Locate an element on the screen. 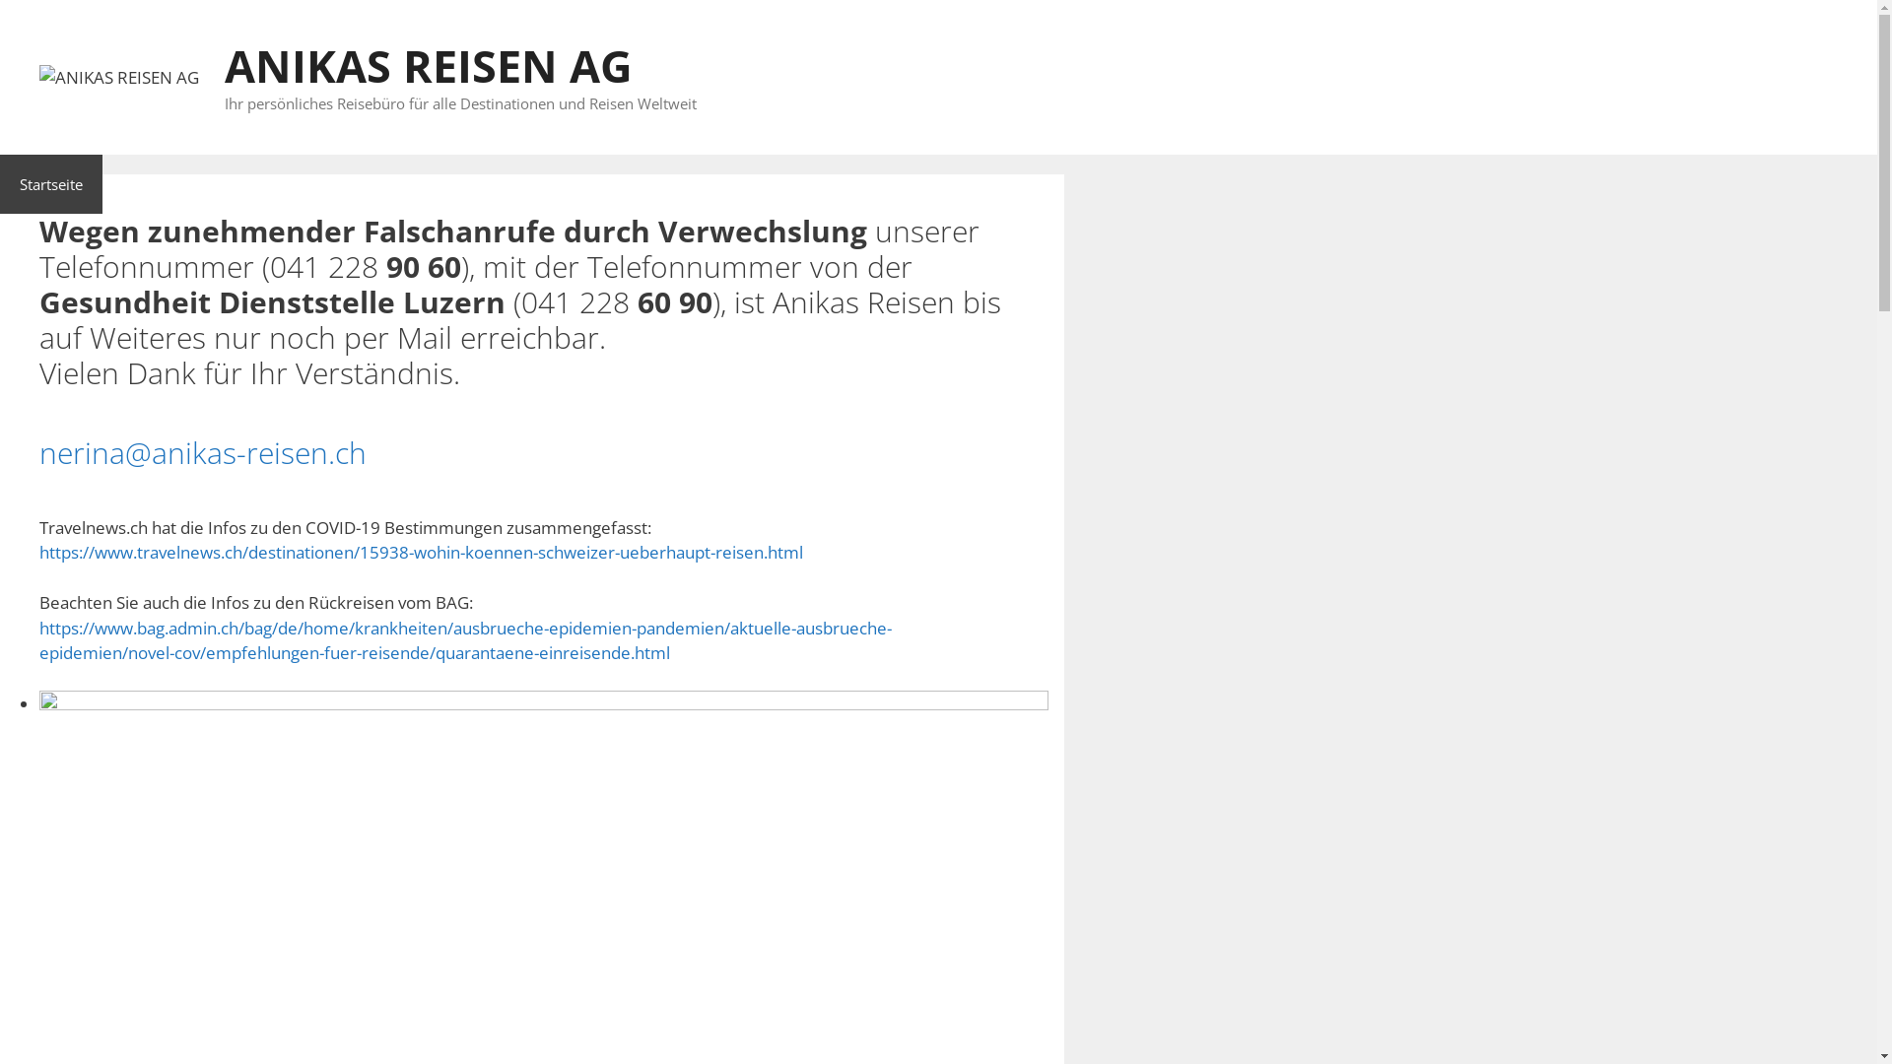  Kontakt is located at coordinates (818, 183).